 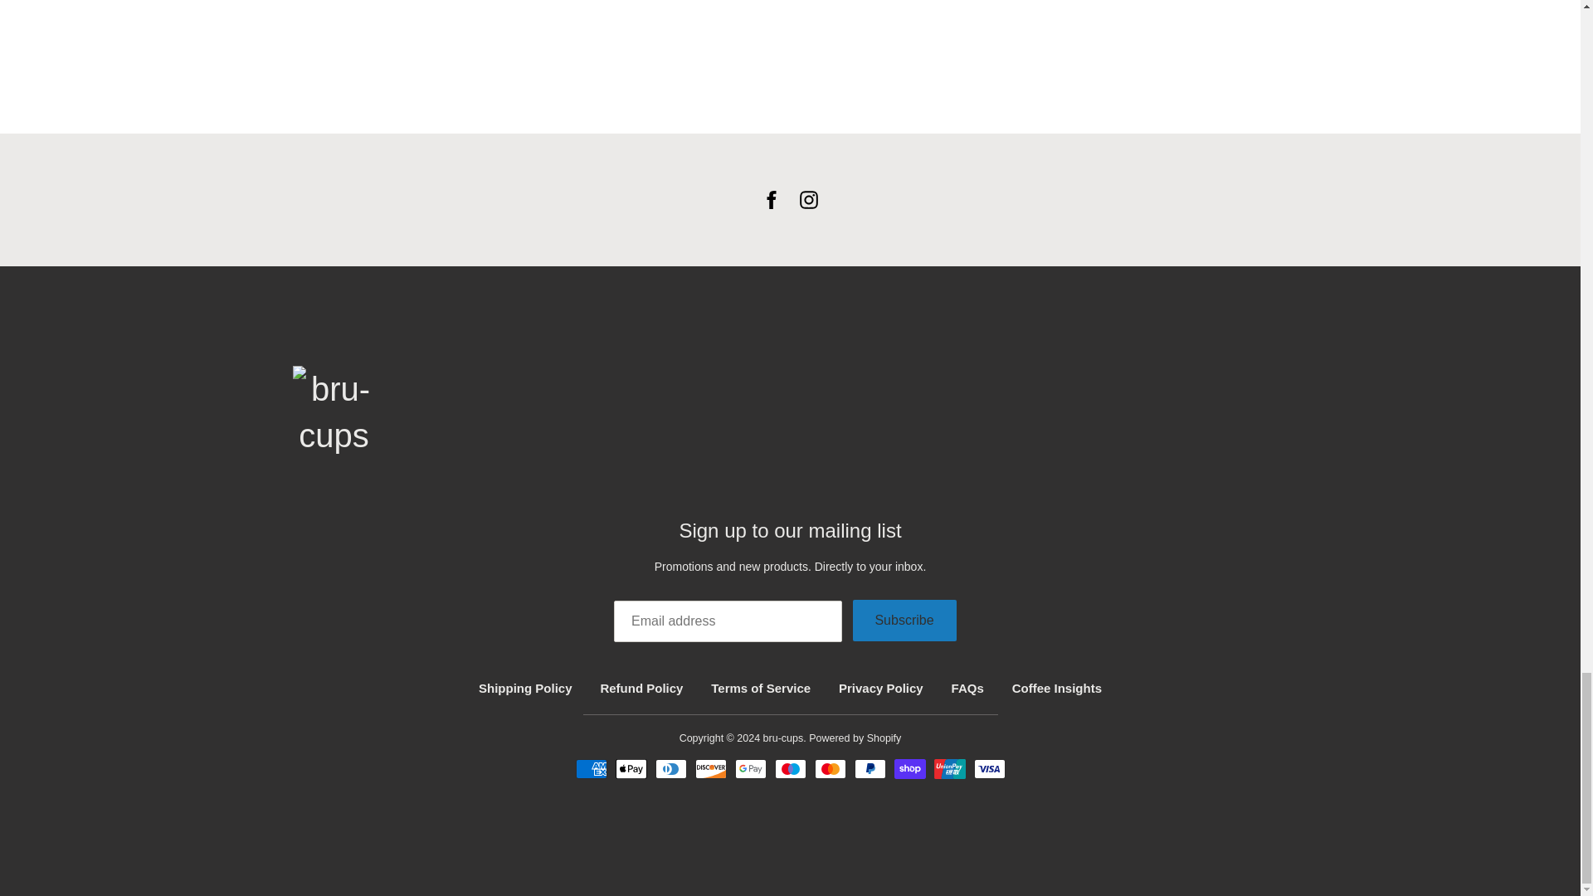 What do you see at coordinates (949, 768) in the screenshot?
I see `Union Pay` at bounding box center [949, 768].